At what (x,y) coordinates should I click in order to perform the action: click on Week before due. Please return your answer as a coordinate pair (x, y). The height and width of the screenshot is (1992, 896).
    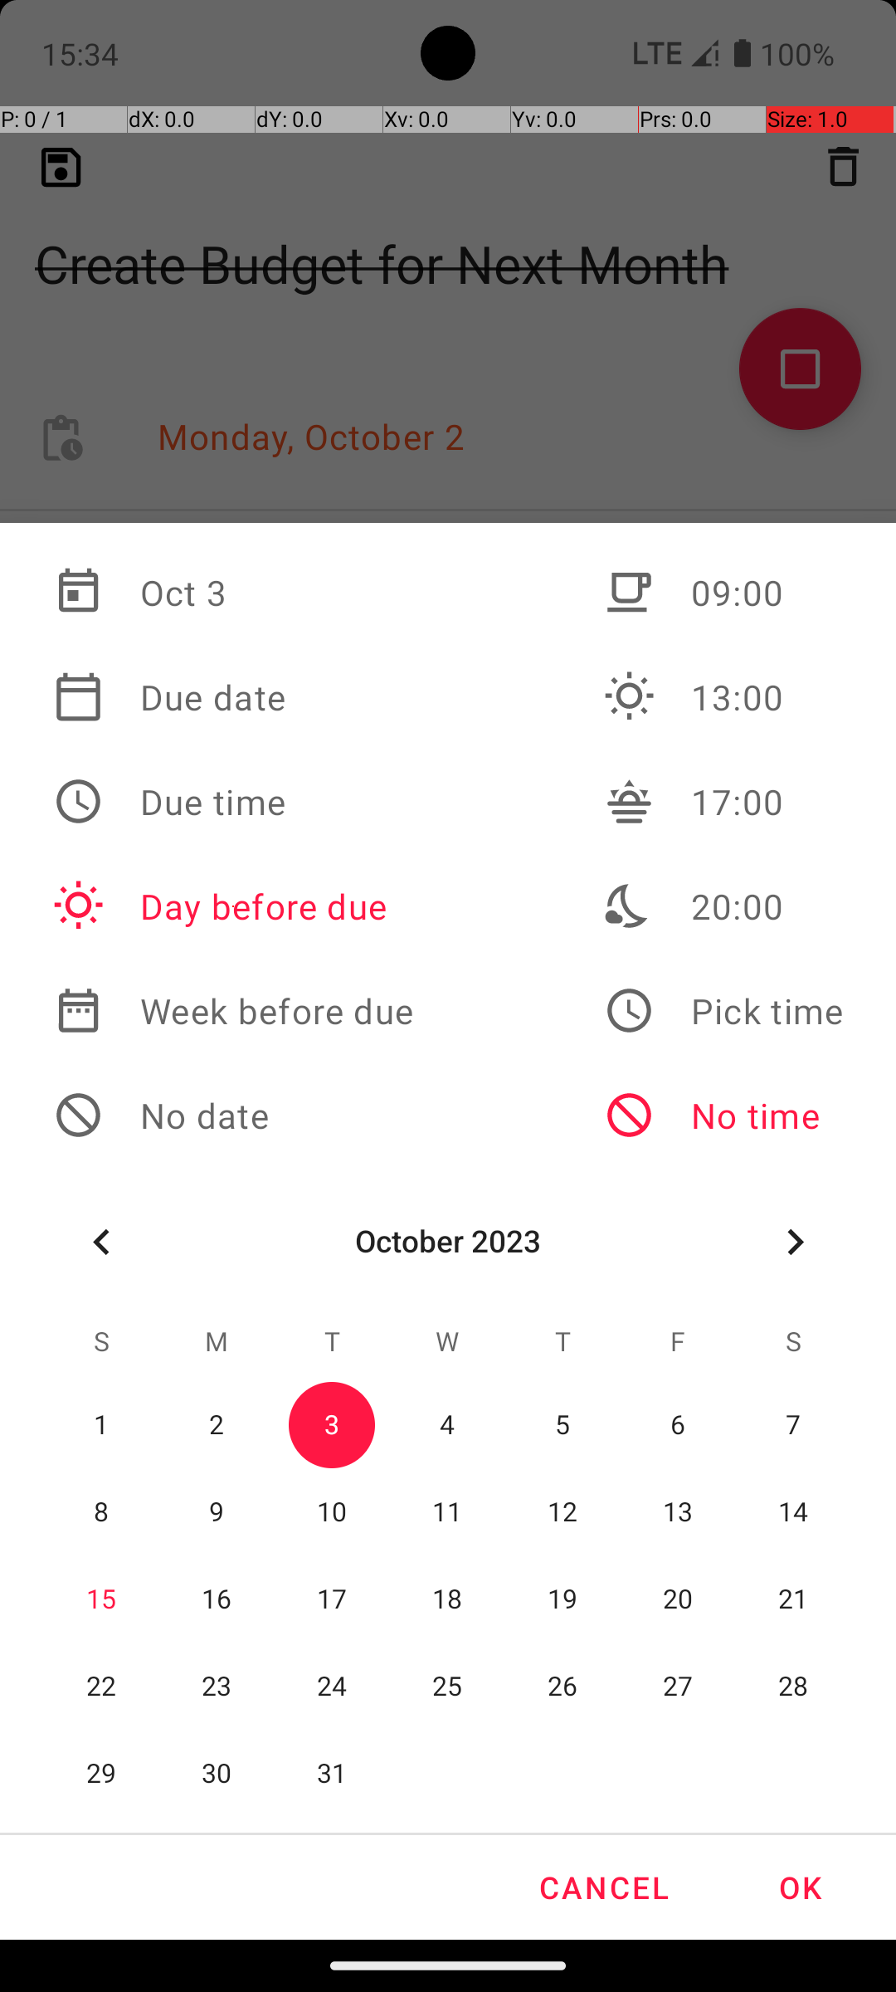
    Looking at the image, I should click on (233, 1011).